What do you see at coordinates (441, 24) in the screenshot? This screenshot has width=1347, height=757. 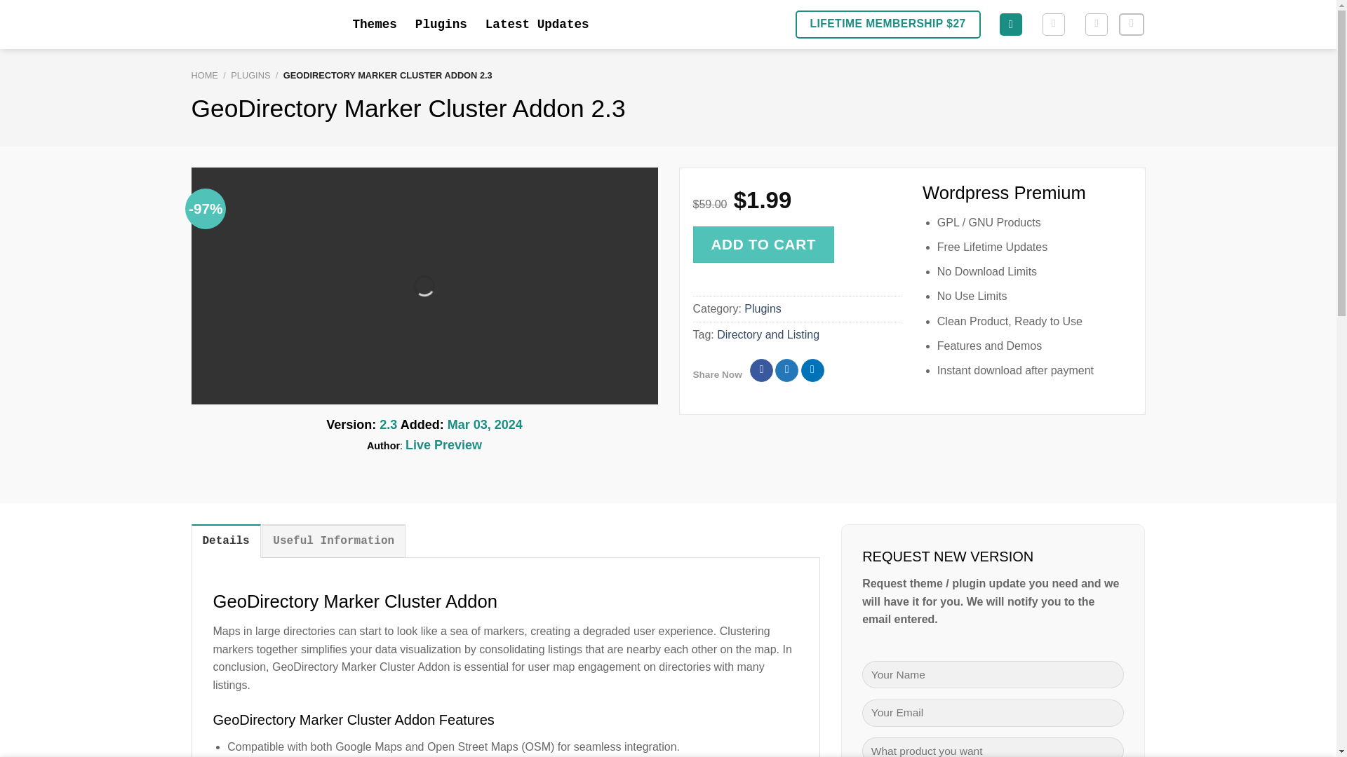 I see `Plugins` at bounding box center [441, 24].